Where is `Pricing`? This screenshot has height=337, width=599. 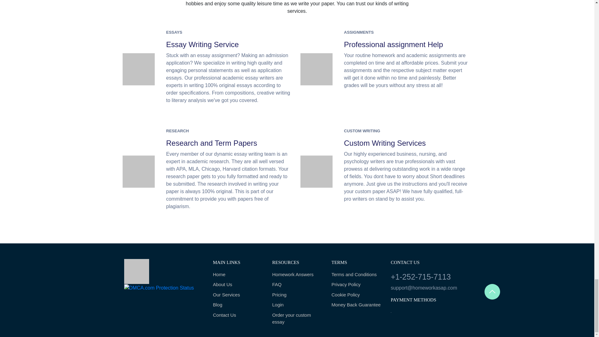 Pricing is located at coordinates (297, 295).